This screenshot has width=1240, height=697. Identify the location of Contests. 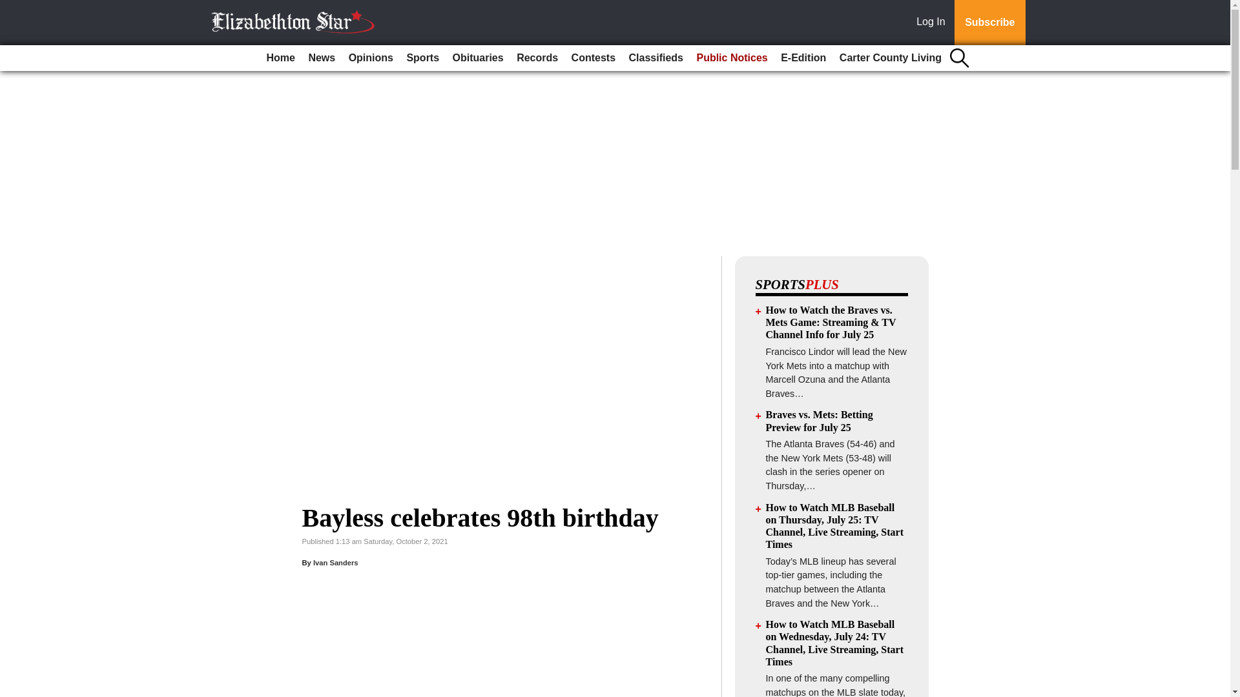
(594, 58).